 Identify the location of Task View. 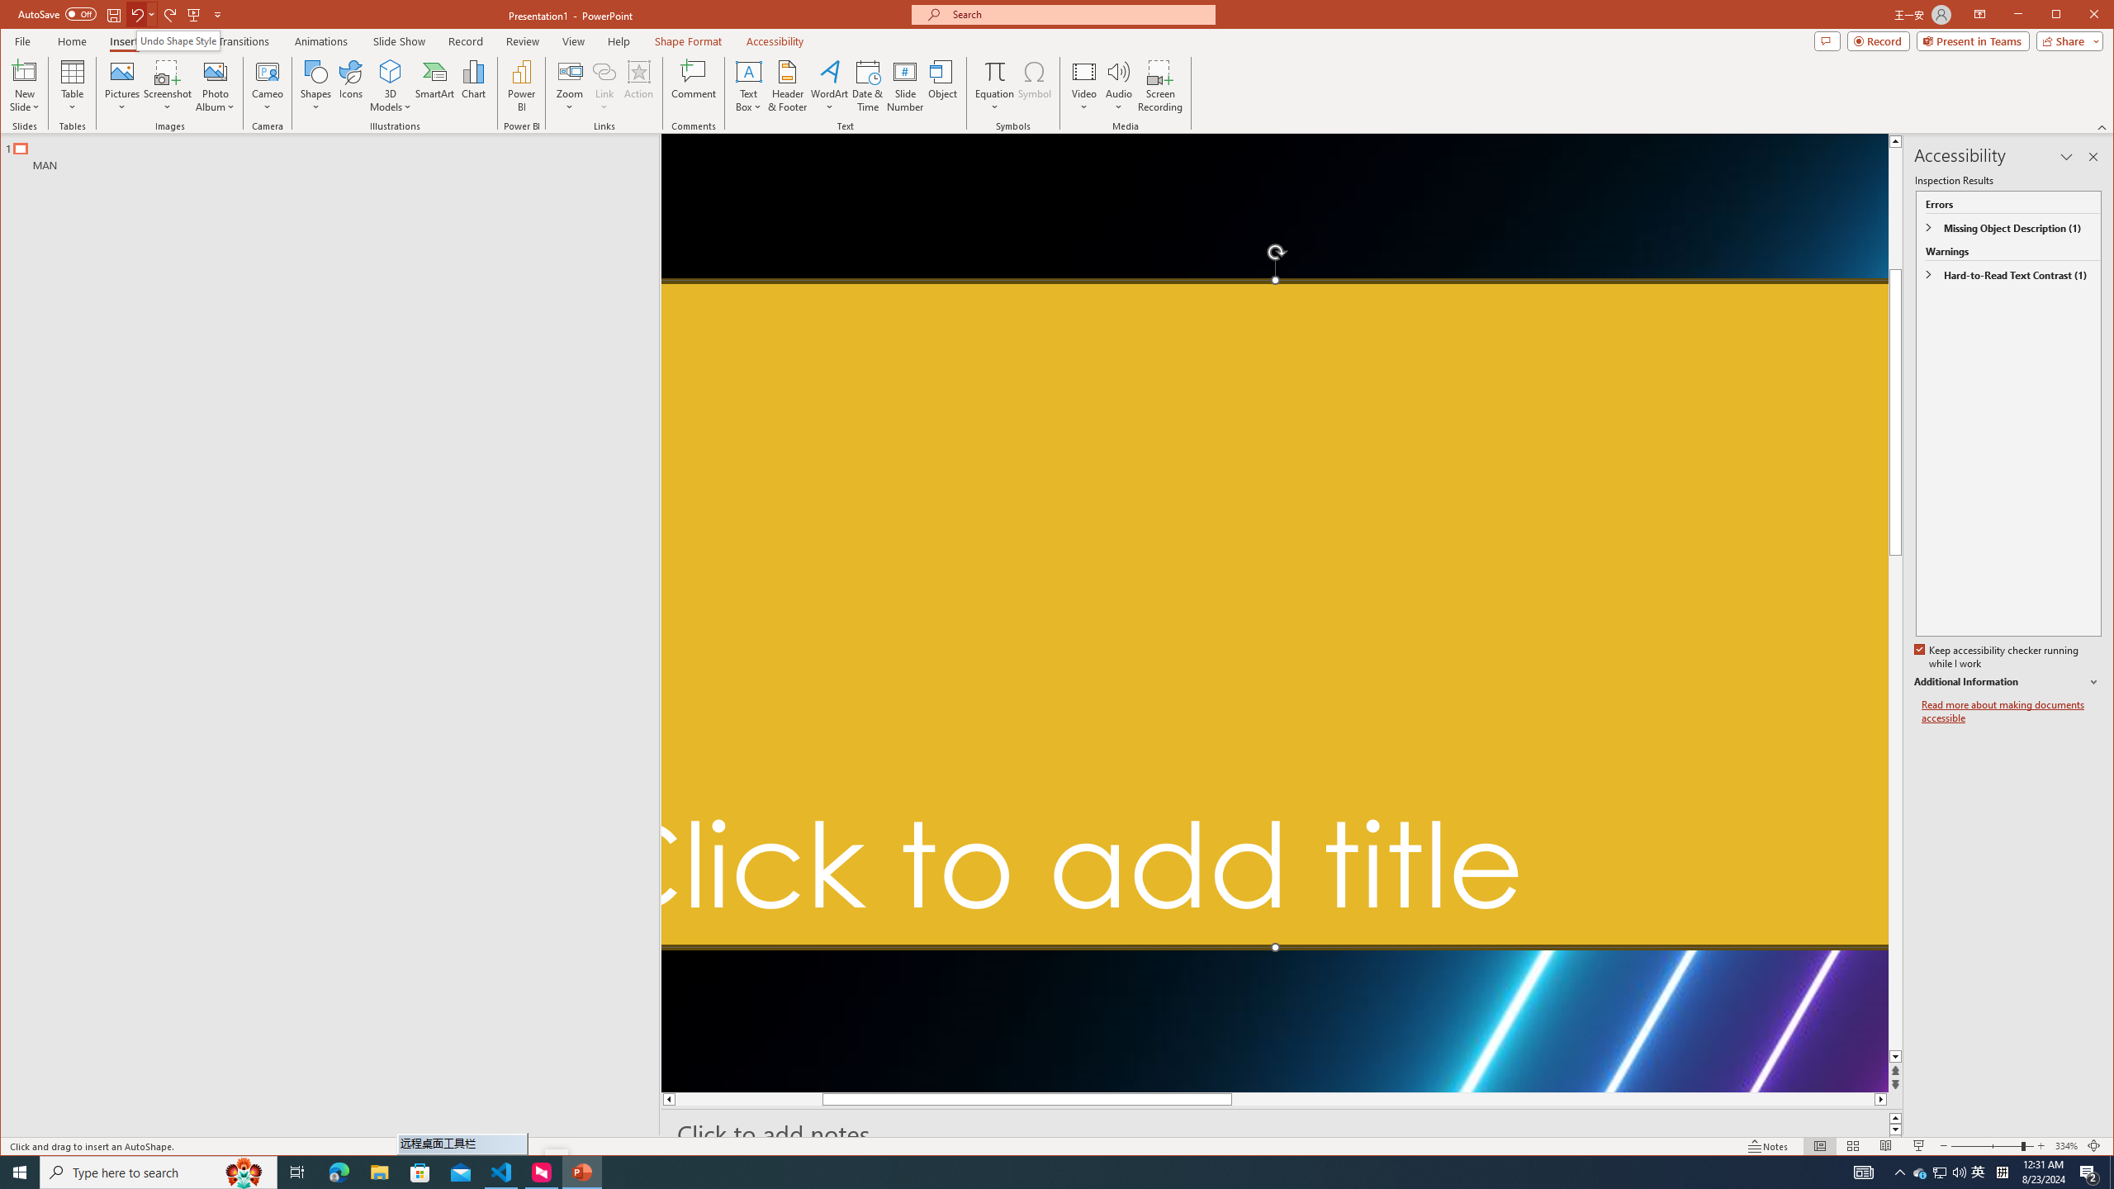
(297, 1172).